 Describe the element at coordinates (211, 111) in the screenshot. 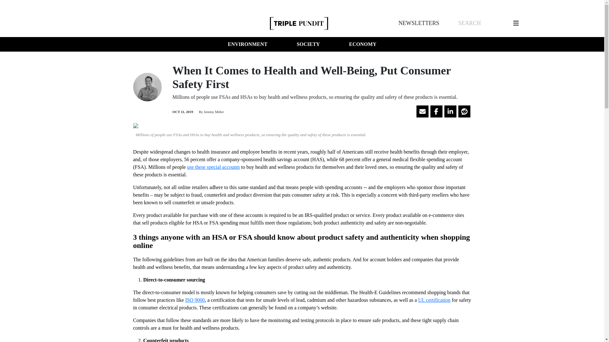

I see `By Jeremy Miller` at that location.